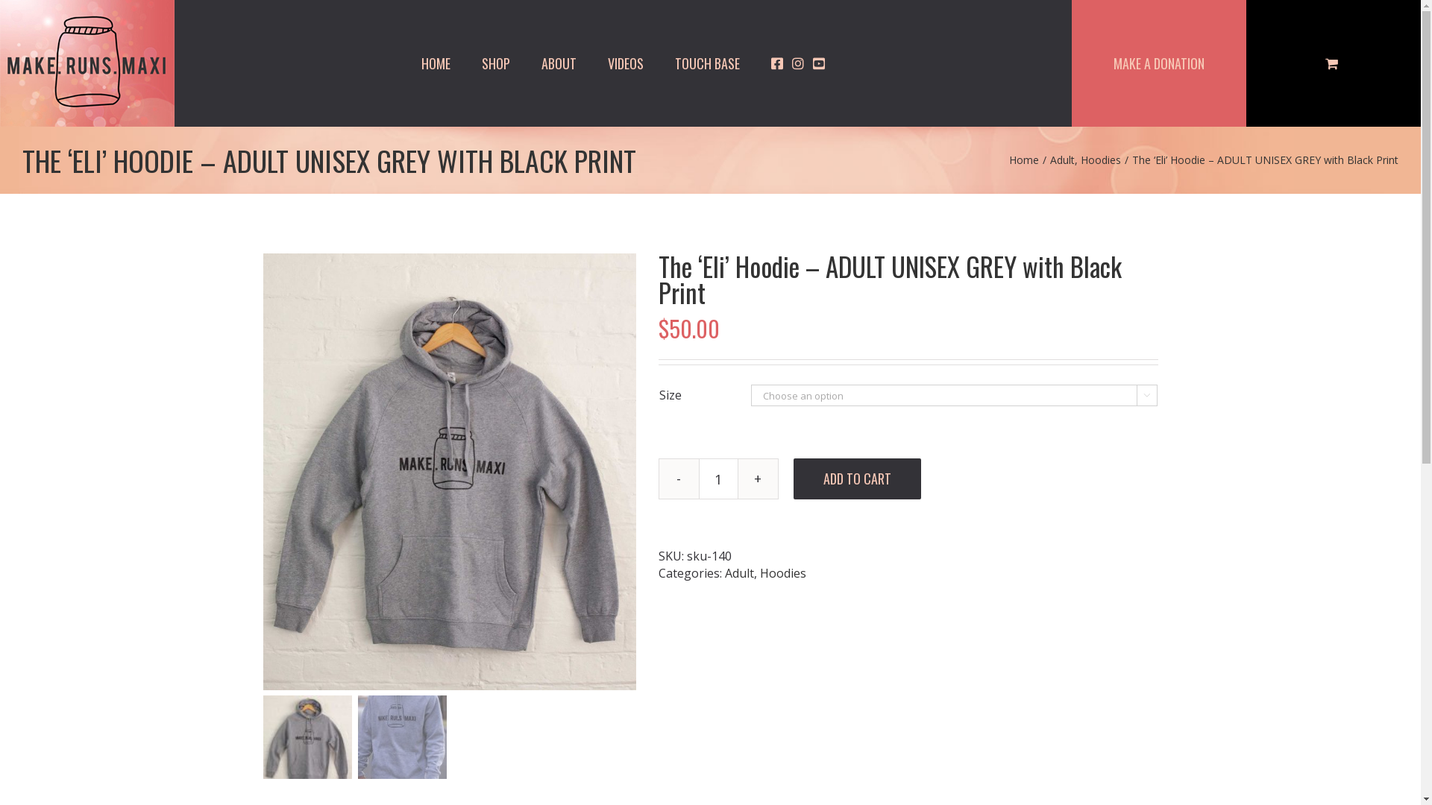 This screenshot has width=1432, height=805. Describe the element at coordinates (1024, 160) in the screenshot. I see `Home` at that location.